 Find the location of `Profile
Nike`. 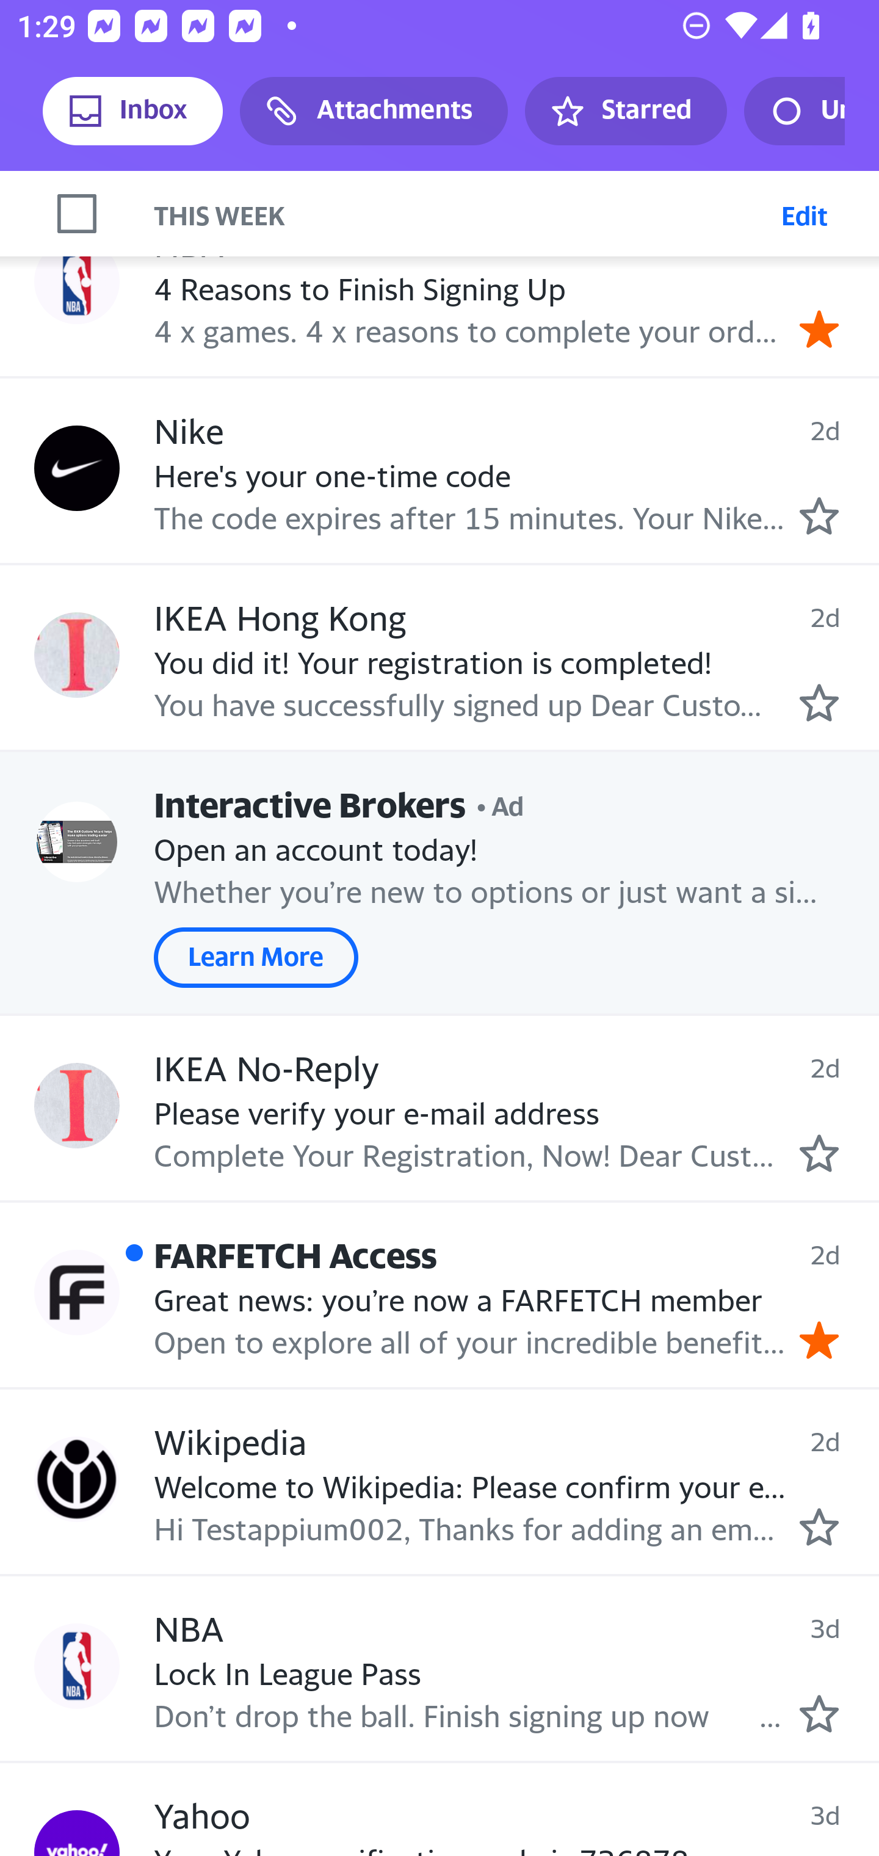

Profile
Nike is located at coordinates (77, 468).